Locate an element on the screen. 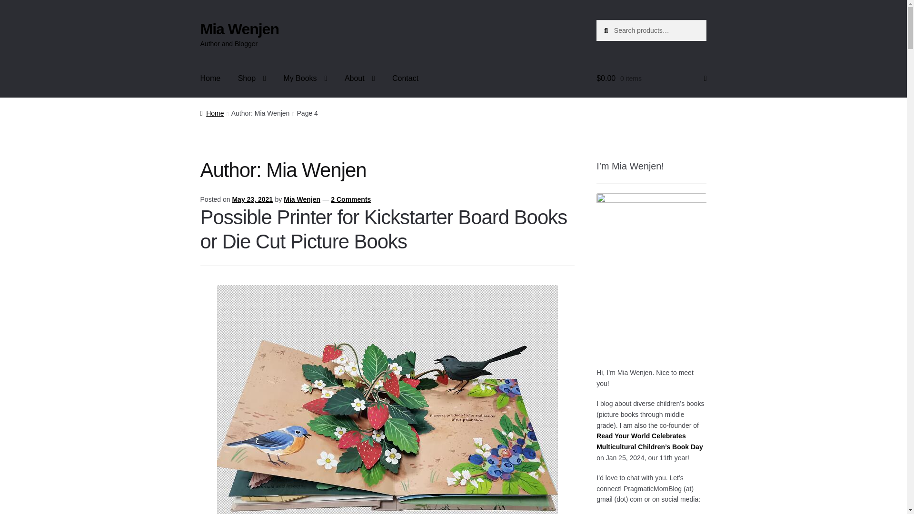 The width and height of the screenshot is (914, 514). Mia Wenjen is located at coordinates (302, 199).